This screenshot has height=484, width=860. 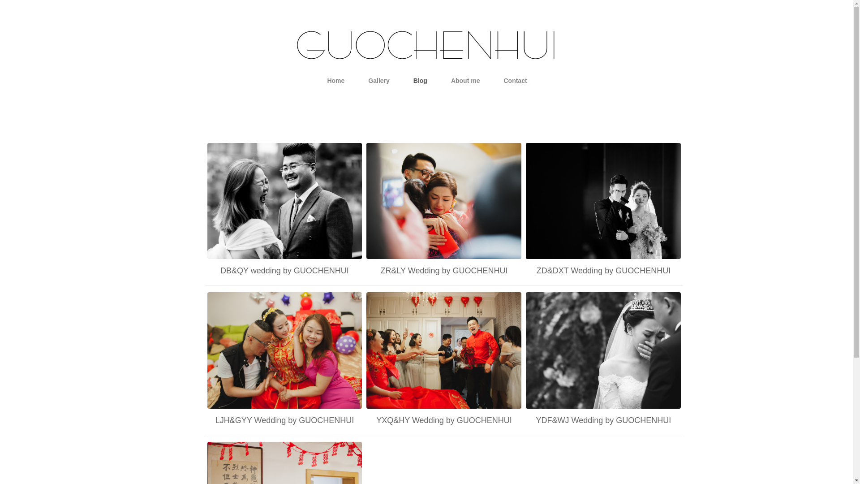 What do you see at coordinates (224, 130) in the screenshot?
I see `Blog` at bounding box center [224, 130].